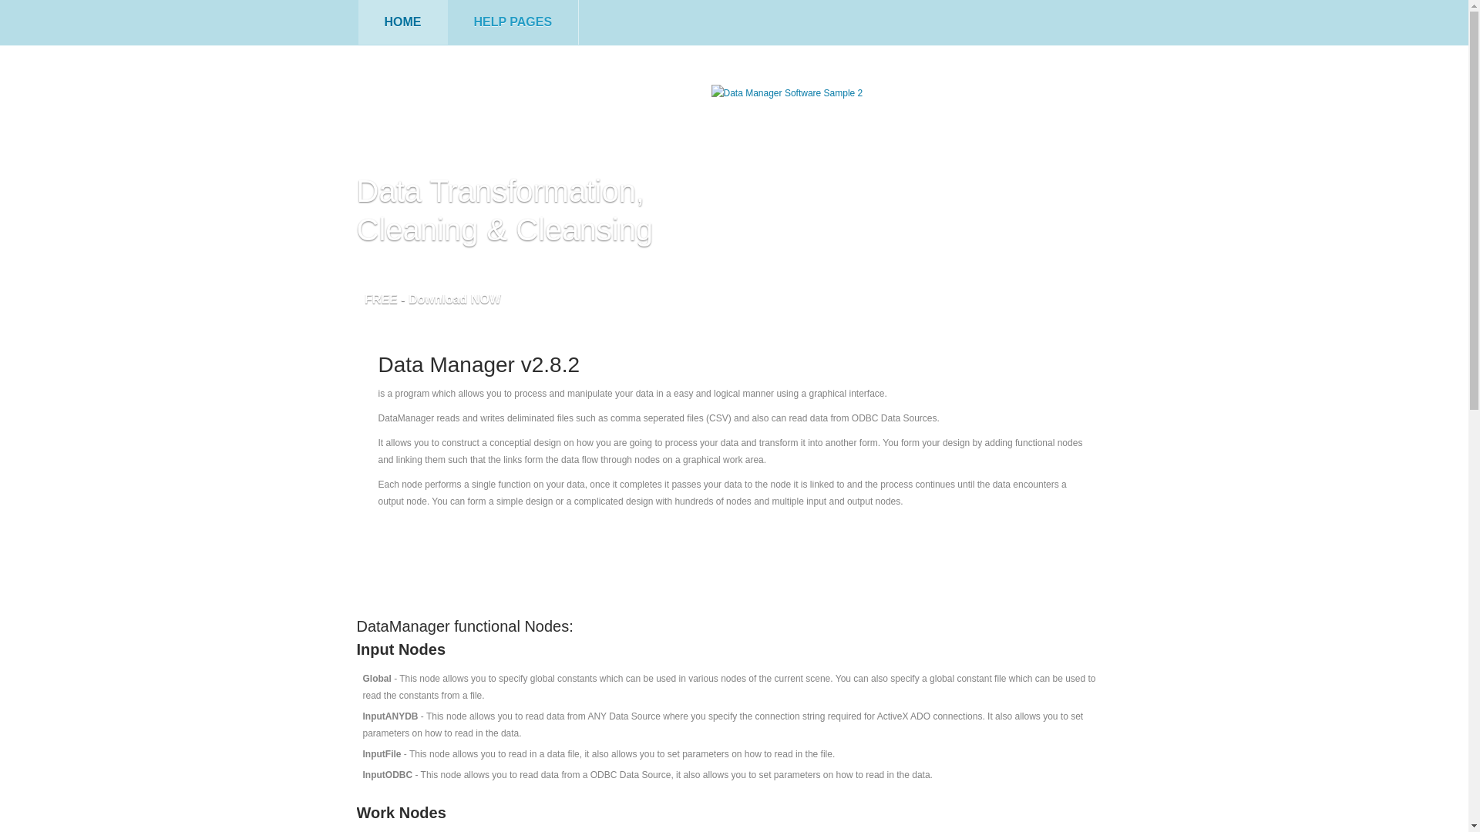  What do you see at coordinates (986, 295) in the screenshot?
I see `1` at bounding box center [986, 295].